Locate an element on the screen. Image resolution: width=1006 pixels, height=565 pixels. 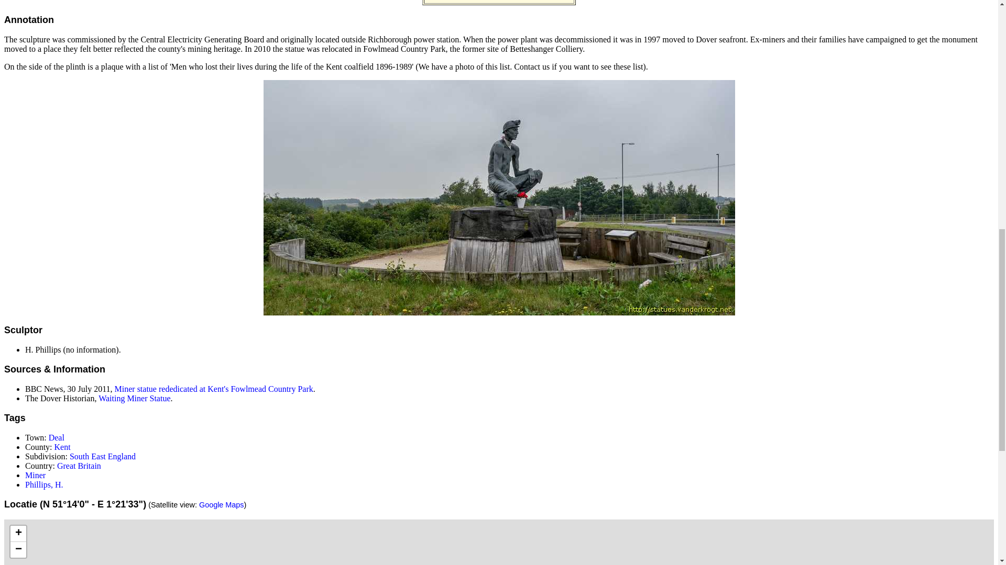
Phillips, H. is located at coordinates (44, 484).